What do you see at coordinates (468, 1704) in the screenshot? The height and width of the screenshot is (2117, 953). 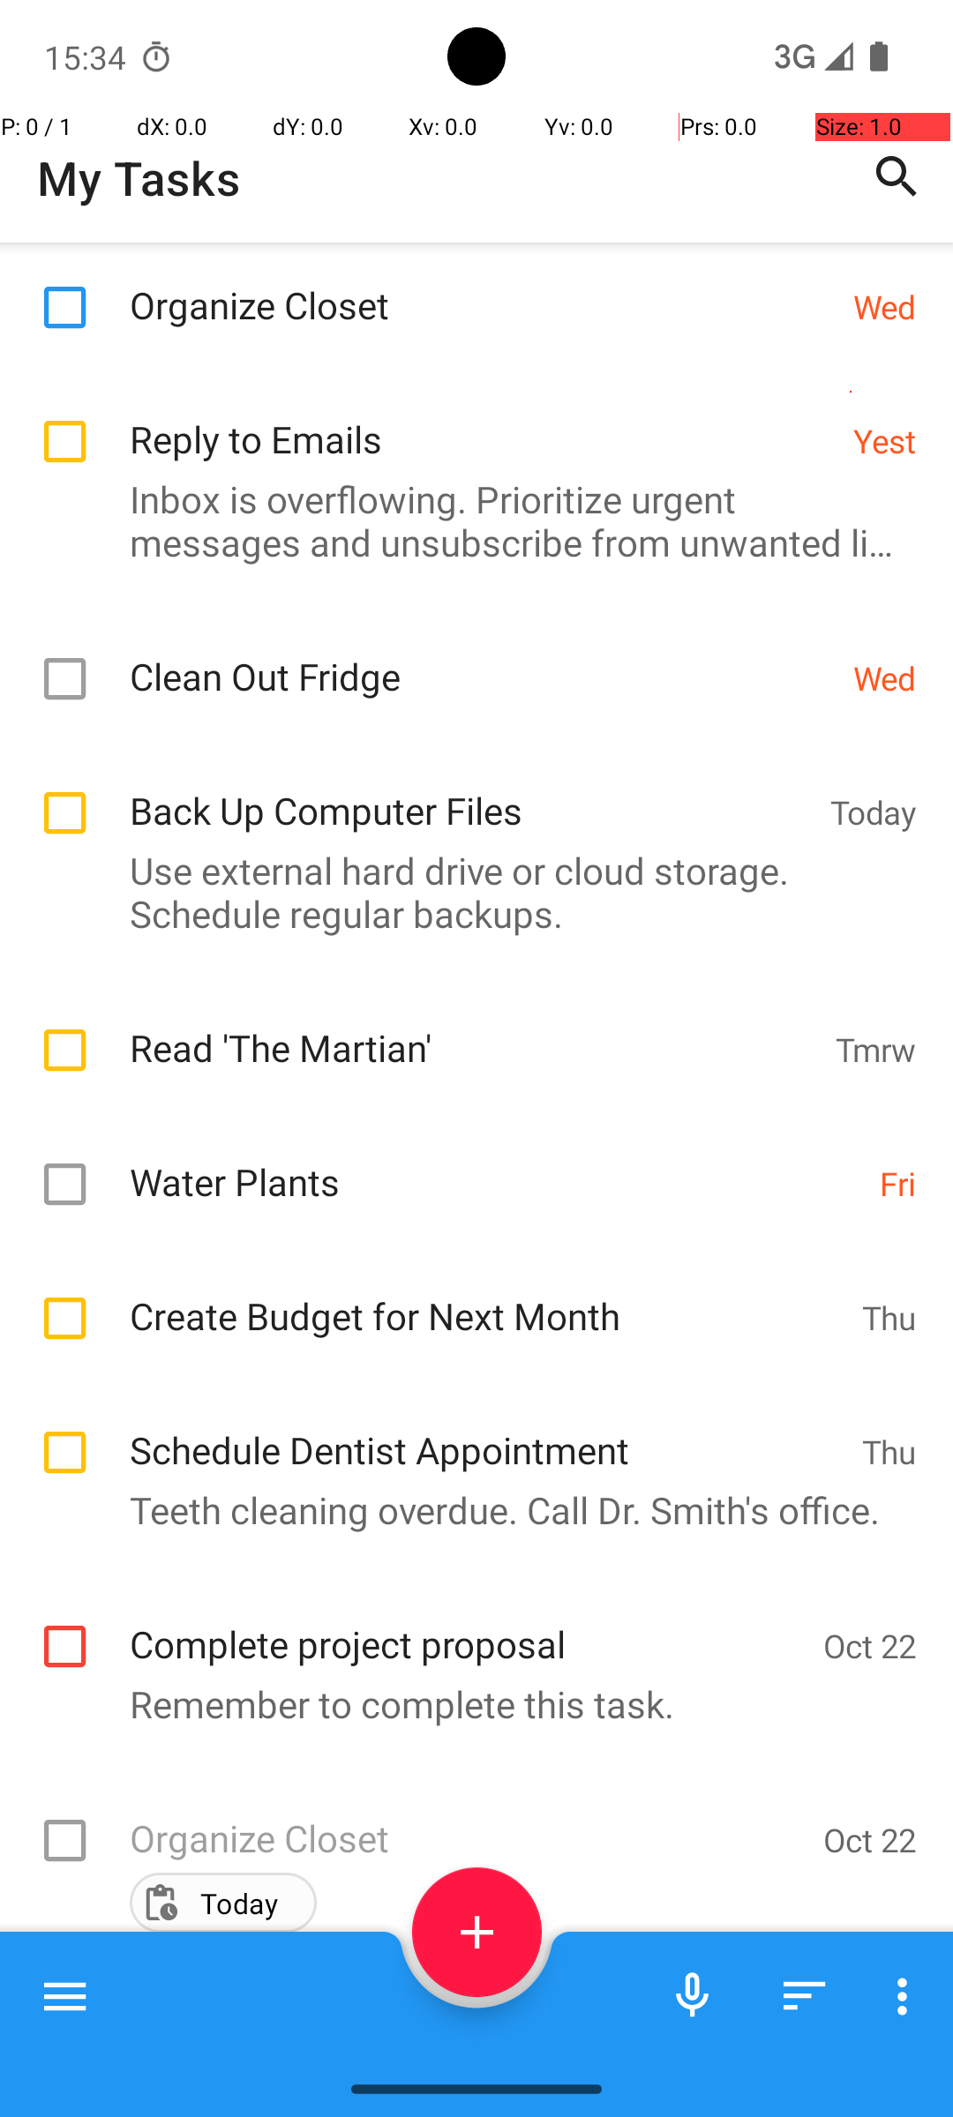 I see `Remember to complete this task.` at bounding box center [468, 1704].